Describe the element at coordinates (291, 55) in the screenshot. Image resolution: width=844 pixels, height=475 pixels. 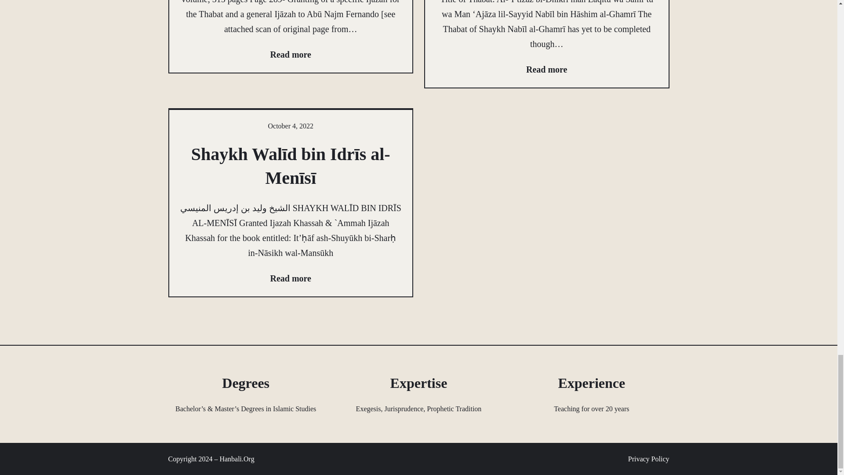
I see `Read more` at that location.